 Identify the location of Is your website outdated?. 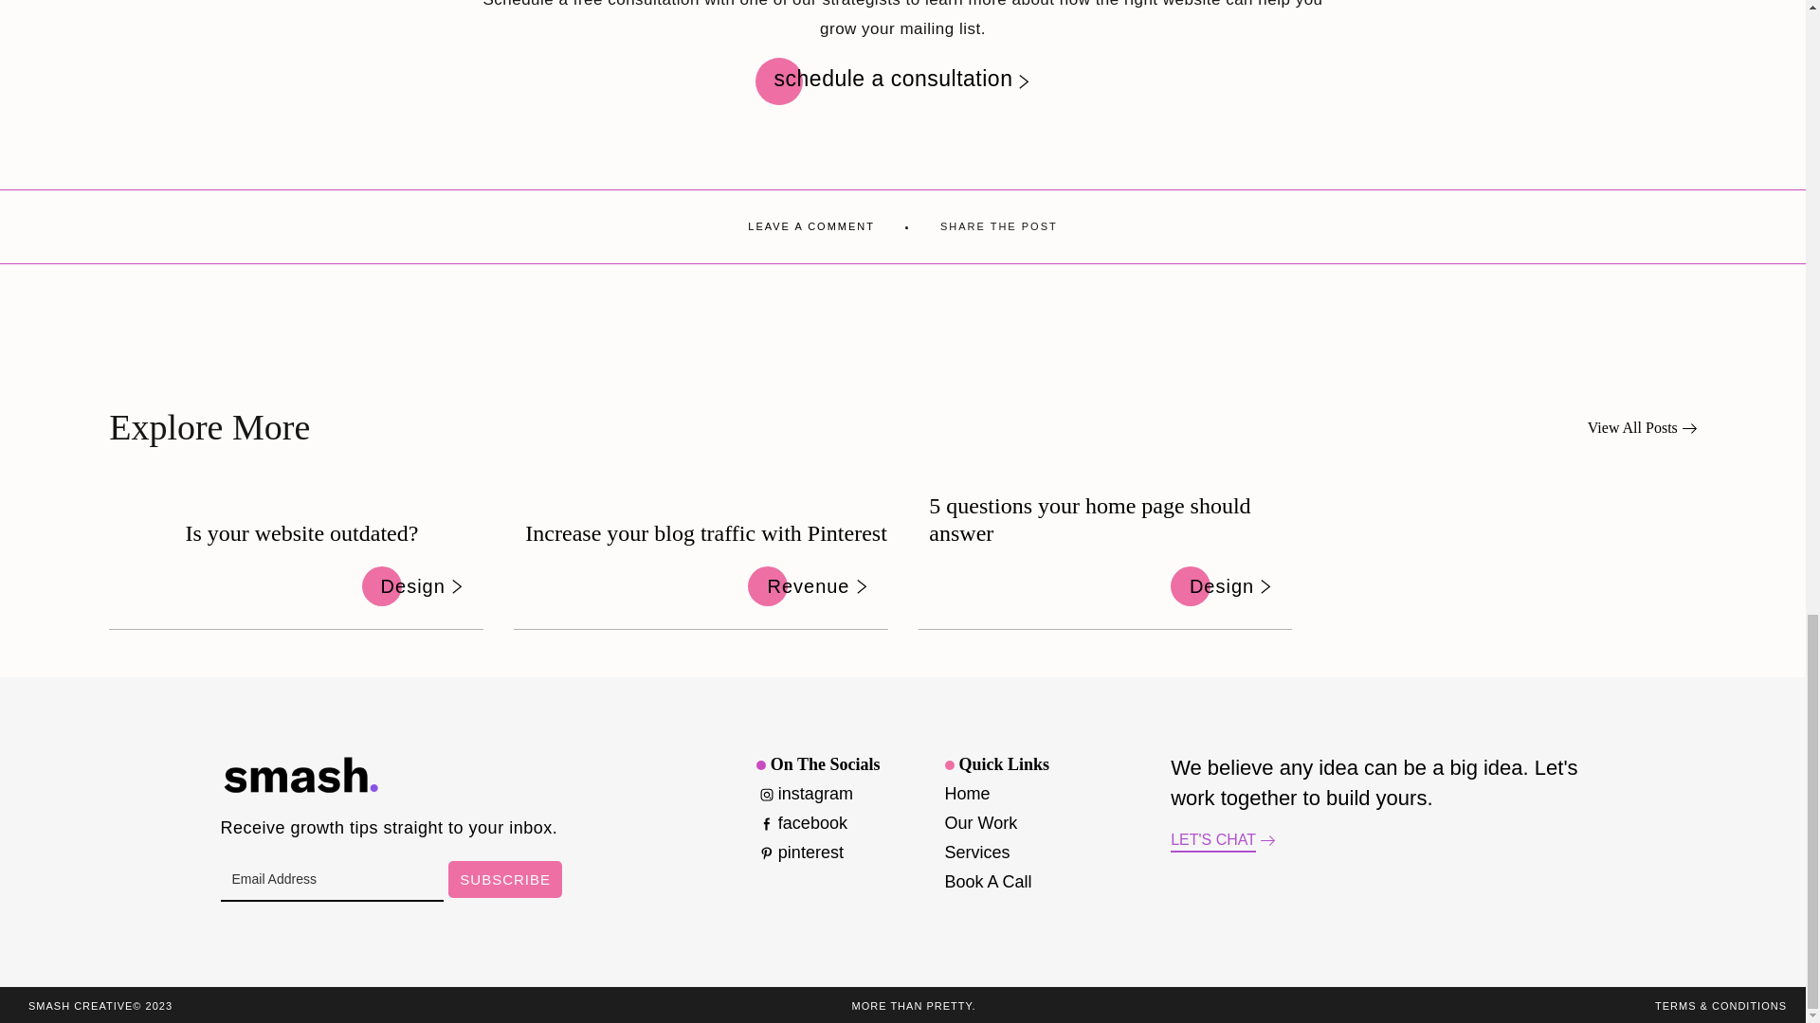
(301, 532).